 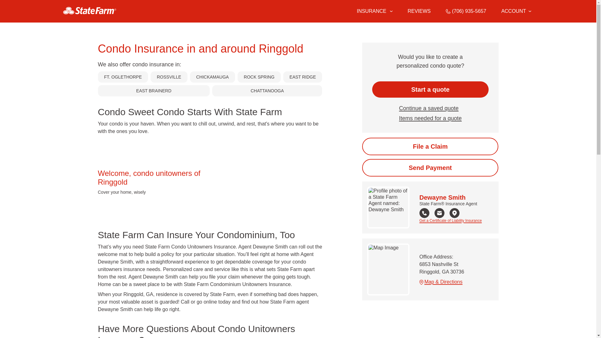 I want to click on Account Options, so click(x=516, y=11).